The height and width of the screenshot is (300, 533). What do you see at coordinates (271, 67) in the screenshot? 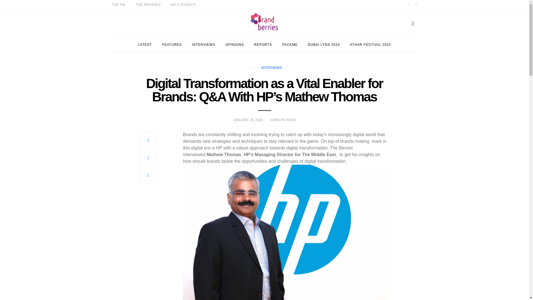
I see `INTERVIEWS` at bounding box center [271, 67].